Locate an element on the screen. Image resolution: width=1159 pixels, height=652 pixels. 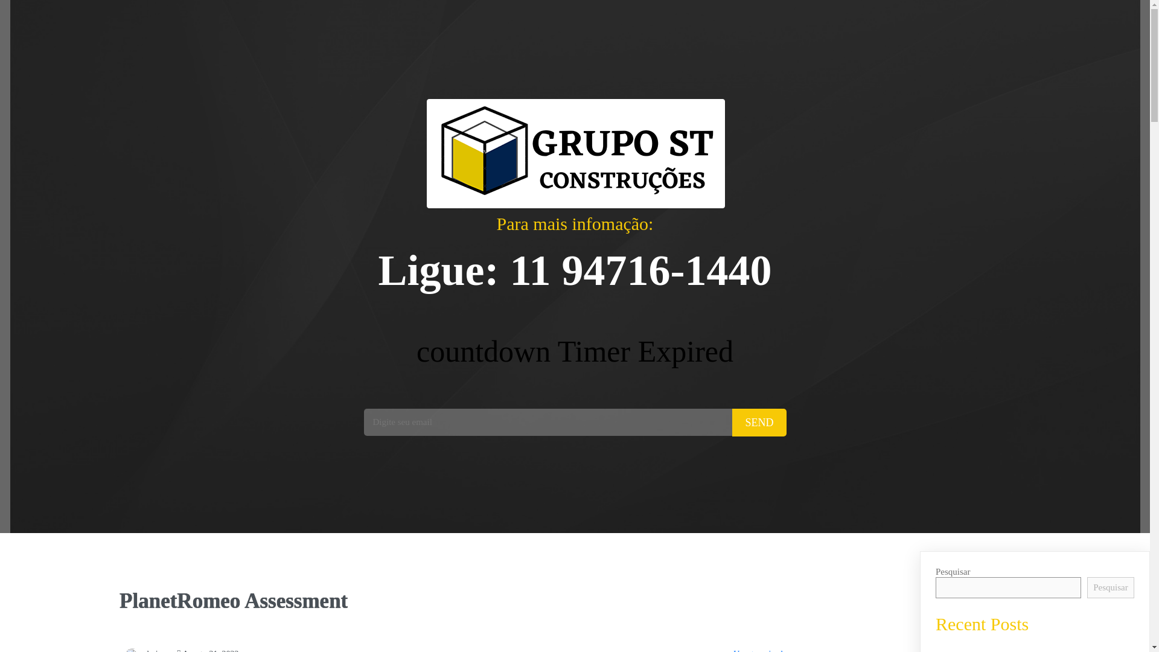
Pesquisar is located at coordinates (1111, 587).